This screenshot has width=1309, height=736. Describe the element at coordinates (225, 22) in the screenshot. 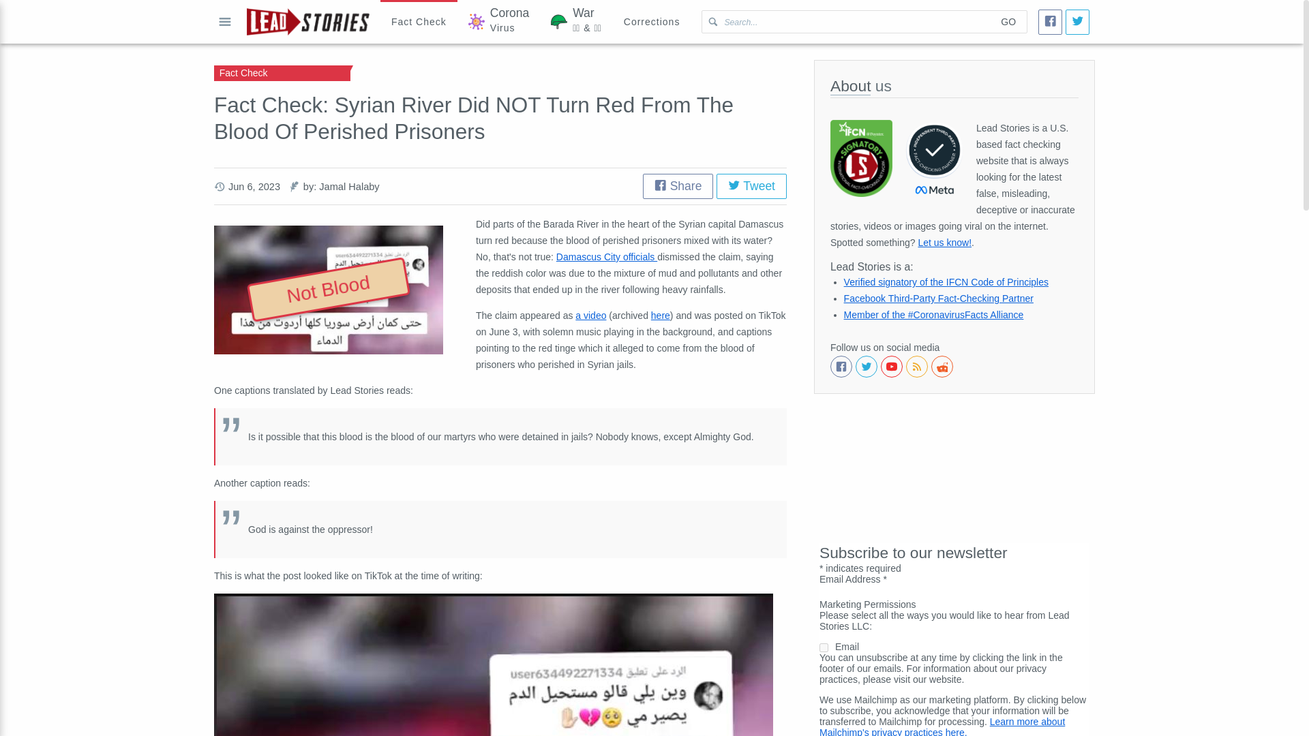

I see `a video` at that location.